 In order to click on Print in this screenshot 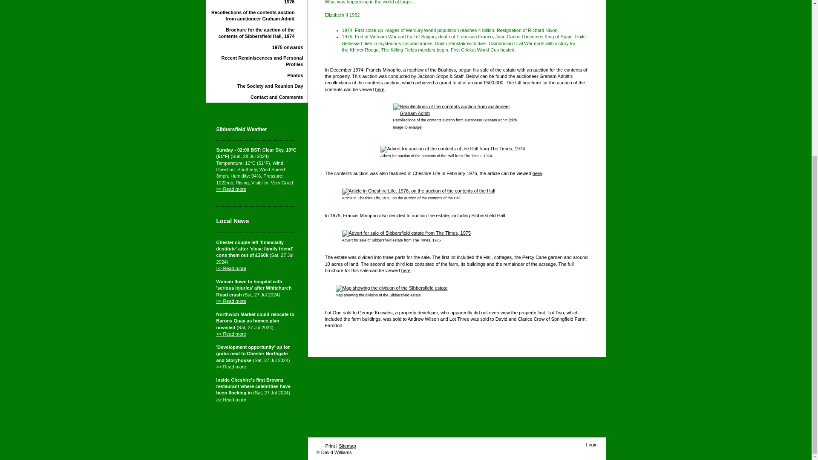, I will do `click(326, 446)`.